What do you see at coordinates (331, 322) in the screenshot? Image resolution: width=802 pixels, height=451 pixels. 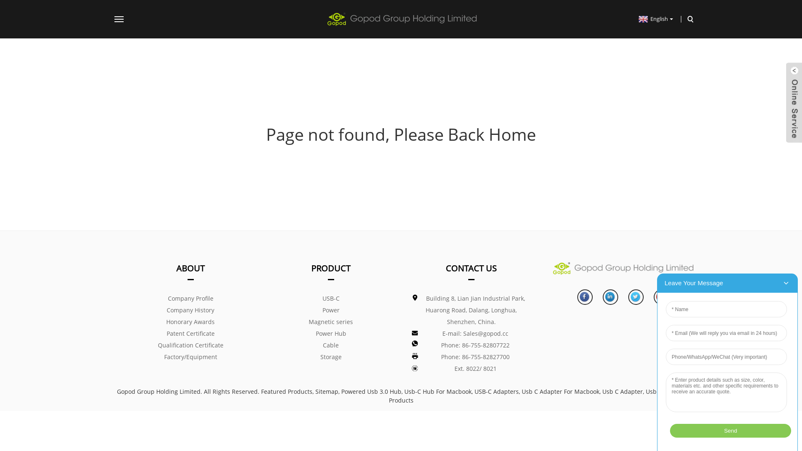 I see `Magnetic series` at bounding box center [331, 322].